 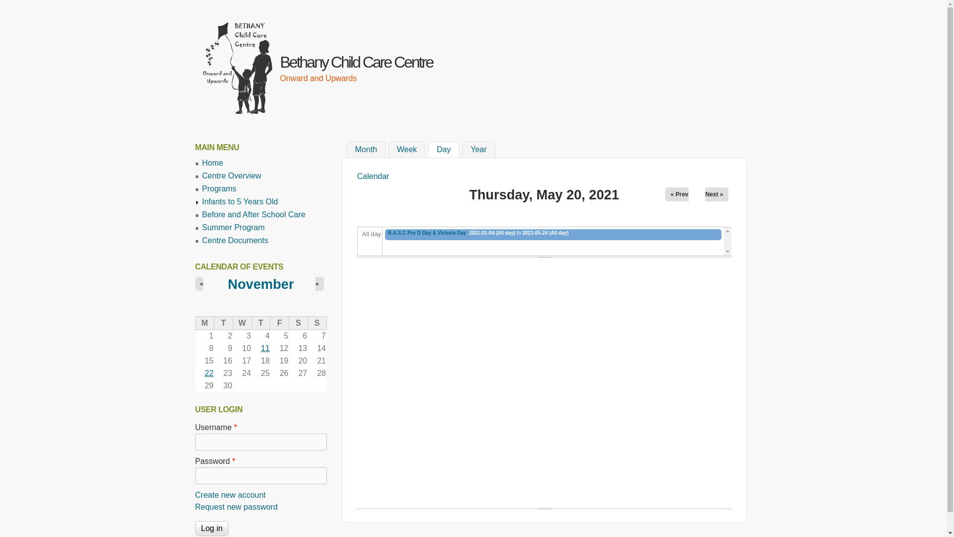 What do you see at coordinates (357, 62) in the screenshot?
I see `Bethany Child Care Centre` at bounding box center [357, 62].